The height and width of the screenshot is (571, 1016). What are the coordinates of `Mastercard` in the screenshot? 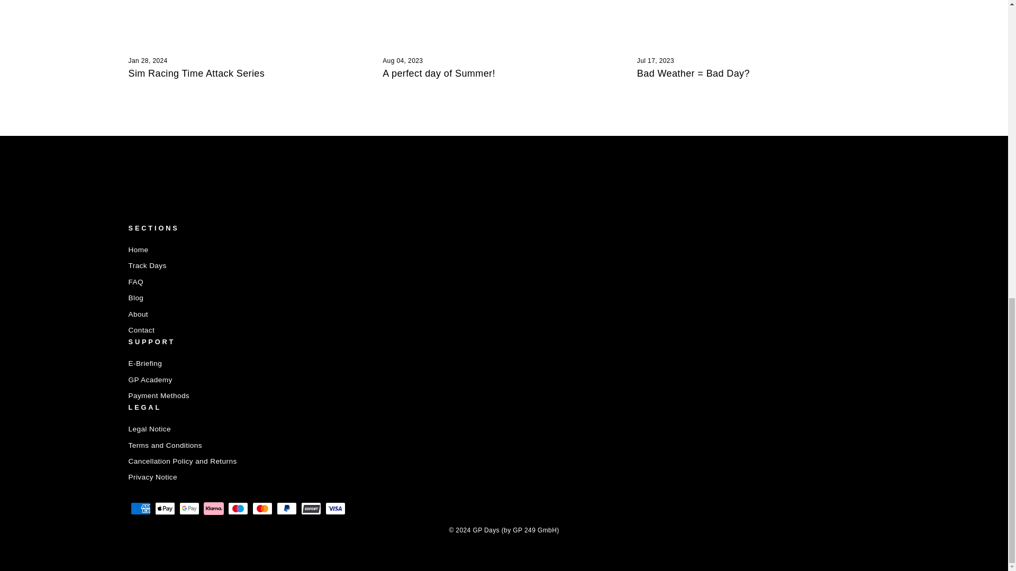 It's located at (262, 509).